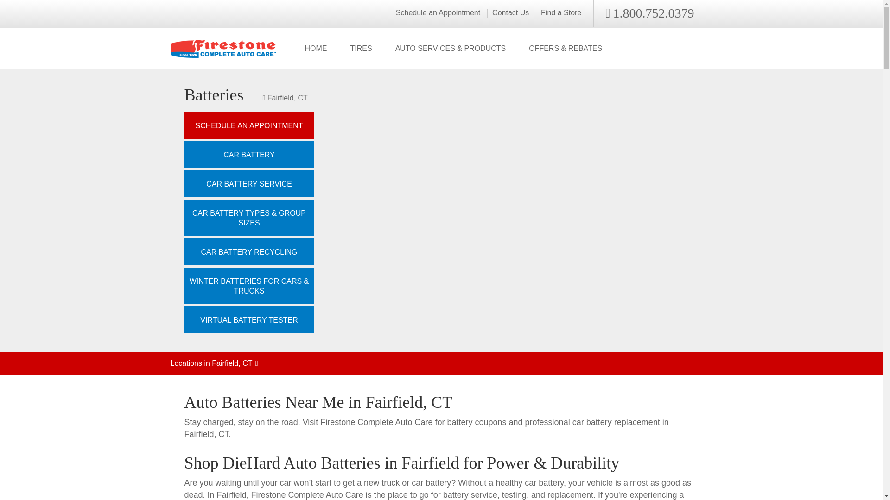 The image size is (890, 500). Describe the element at coordinates (441, 363) in the screenshot. I see `Locations in Fairfield, CT` at that location.